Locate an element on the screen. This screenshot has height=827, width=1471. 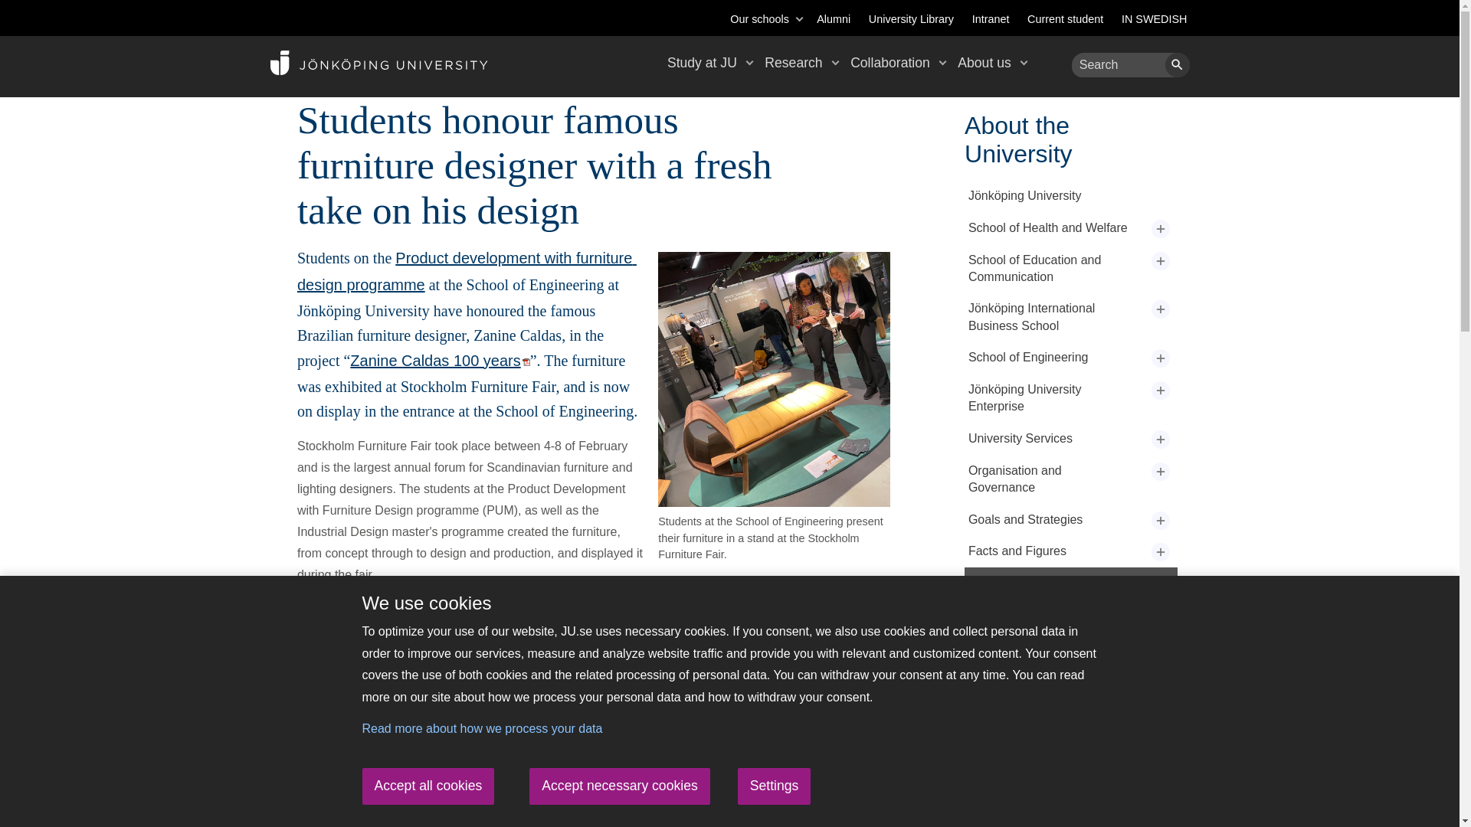
Expand submenu for Study at JU is located at coordinates (749, 62).